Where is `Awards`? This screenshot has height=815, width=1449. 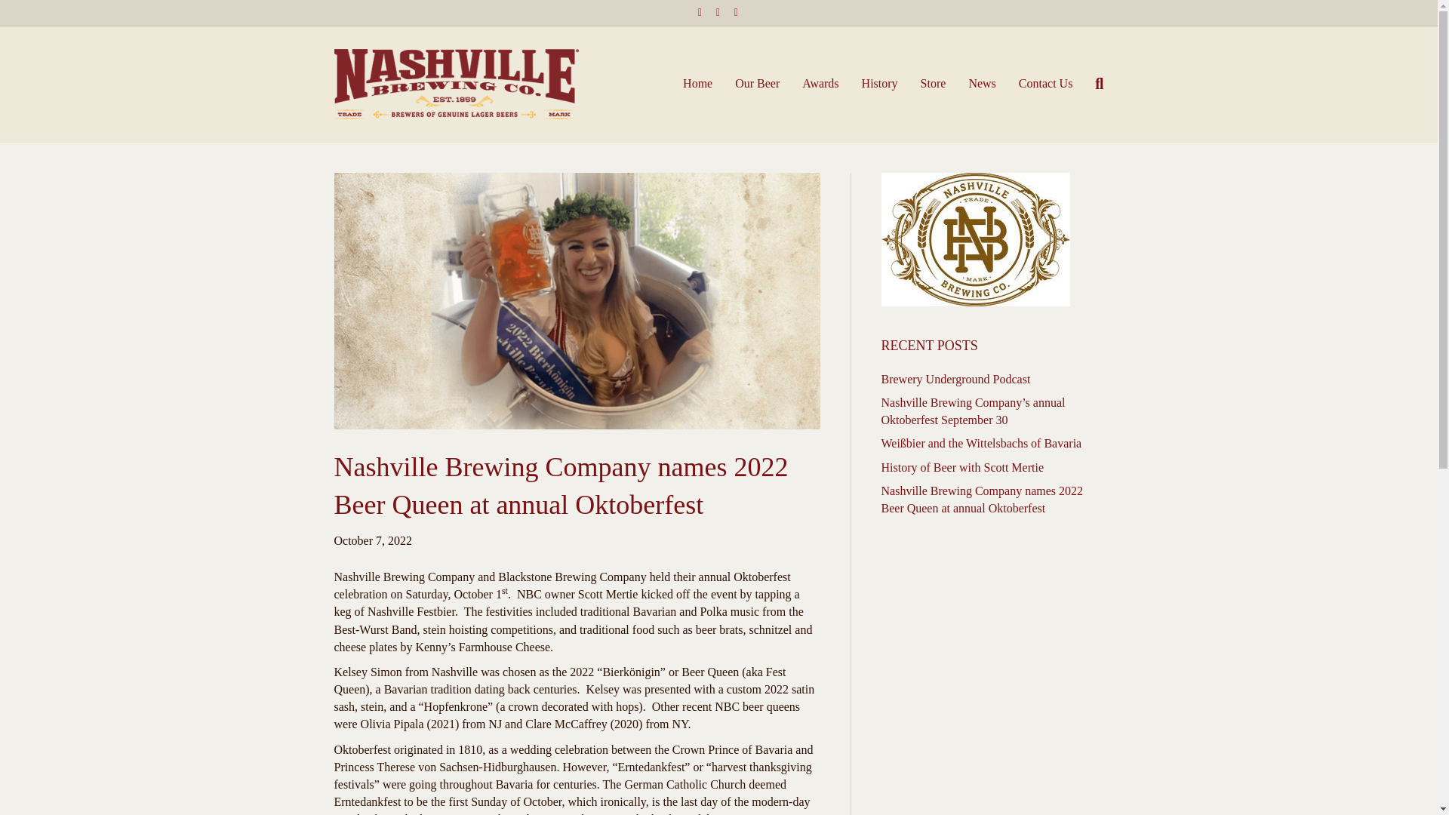
Awards is located at coordinates (820, 84).